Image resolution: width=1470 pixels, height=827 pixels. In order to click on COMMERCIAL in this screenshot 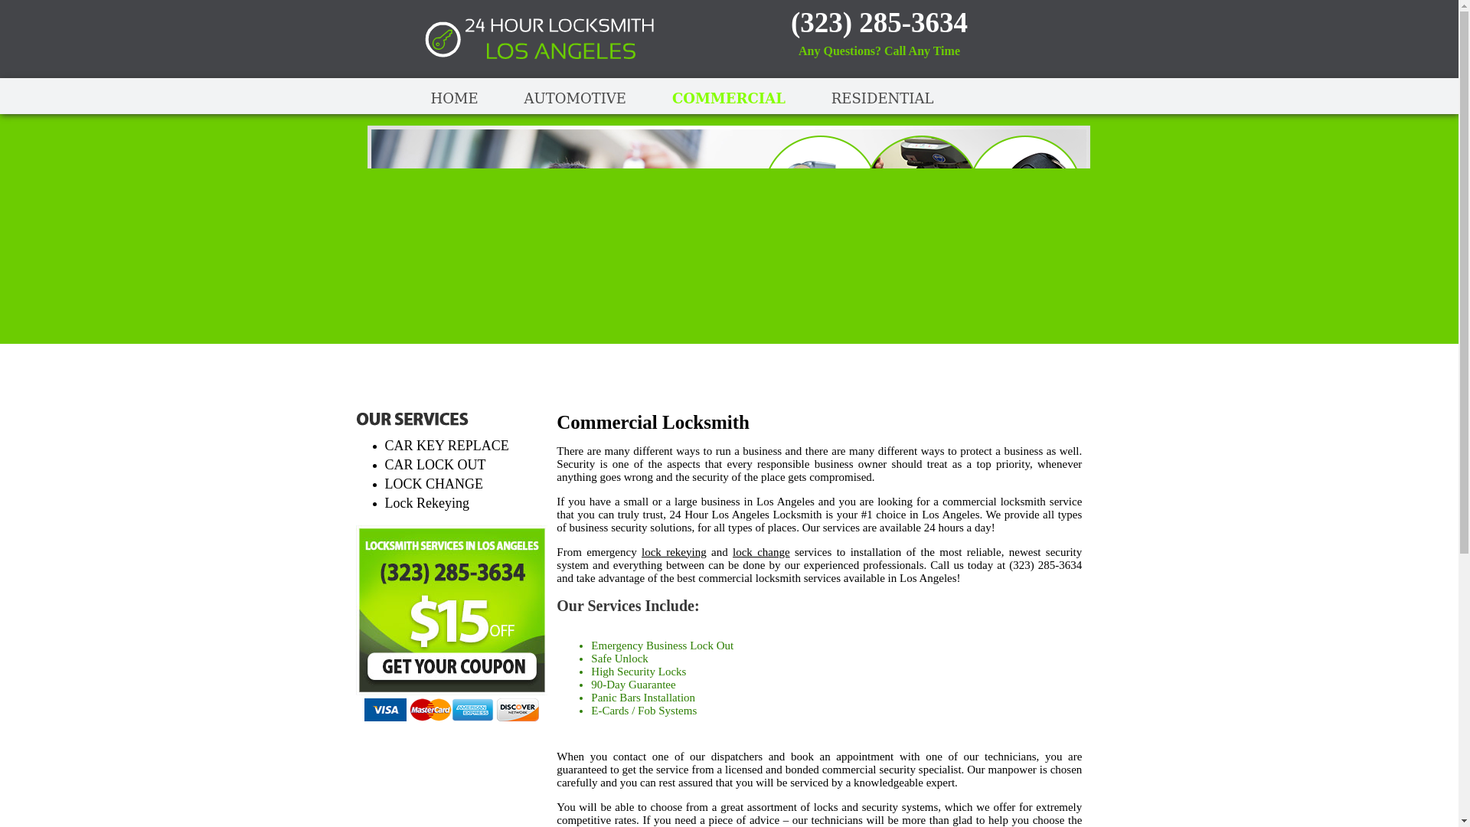, I will do `click(728, 98)`.